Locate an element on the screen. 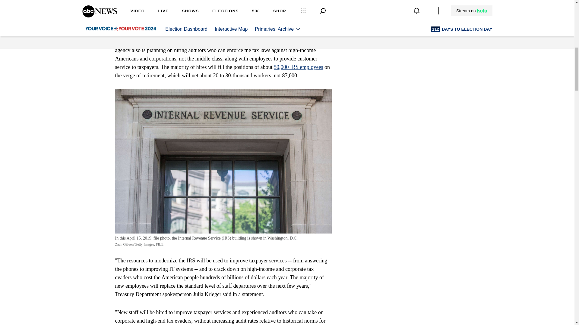 Image resolution: width=579 pixels, height=325 pixels. IRS is located at coordinates (273, 15).